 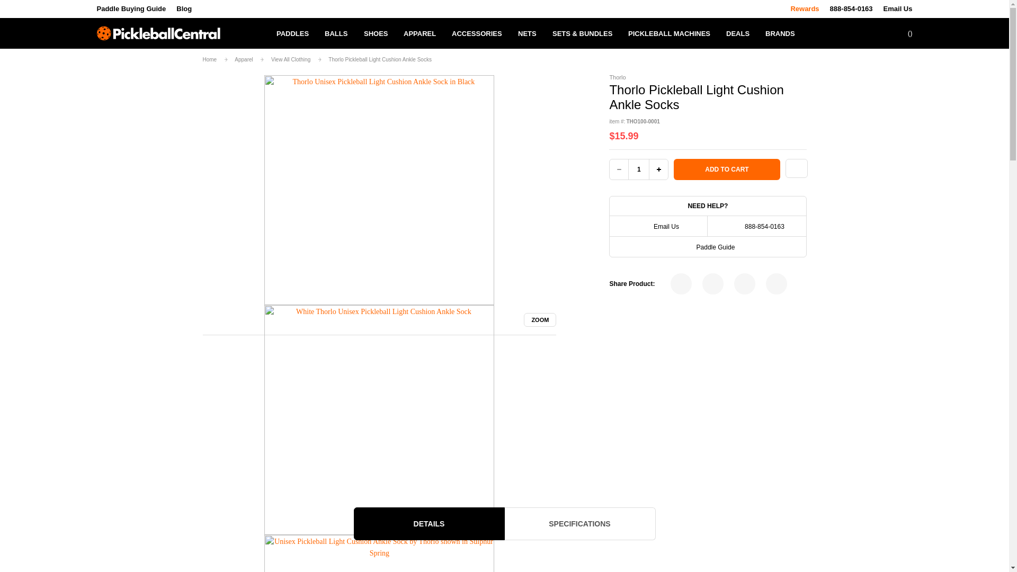 What do you see at coordinates (898, 8) in the screenshot?
I see `Email Us` at bounding box center [898, 8].